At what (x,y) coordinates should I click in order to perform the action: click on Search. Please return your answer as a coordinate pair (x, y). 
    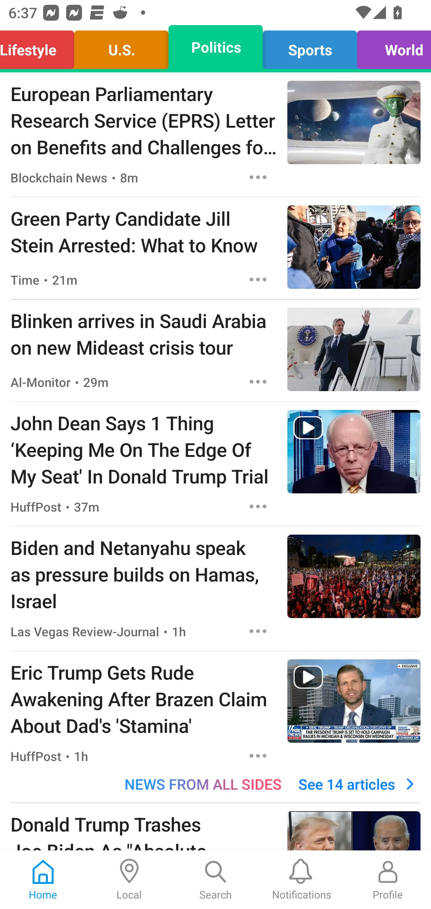
    Looking at the image, I should click on (215, 880).